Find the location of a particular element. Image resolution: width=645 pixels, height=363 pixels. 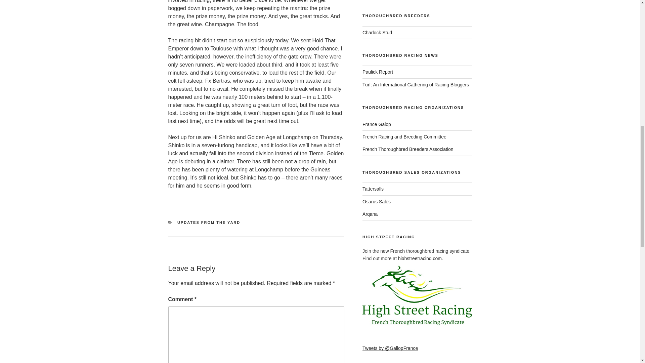

Pur-sang Ventes aux encheres des cheveaux is located at coordinates (370, 214).